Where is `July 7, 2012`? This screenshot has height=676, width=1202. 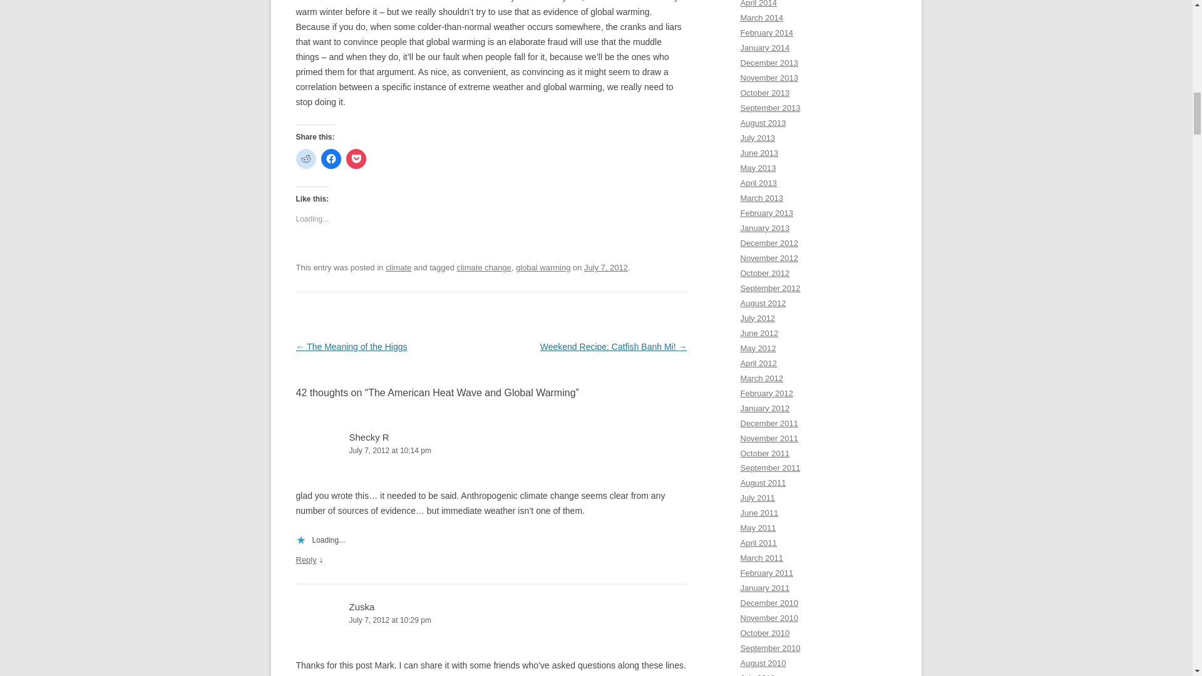 July 7, 2012 is located at coordinates (606, 268).